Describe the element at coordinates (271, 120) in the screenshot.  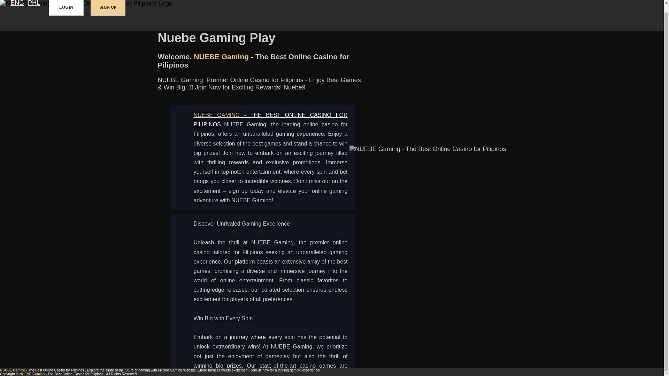
I see `NUEBE GAMING - THE BEST ONLINE CASINO FOR PILIPINOS` at that location.